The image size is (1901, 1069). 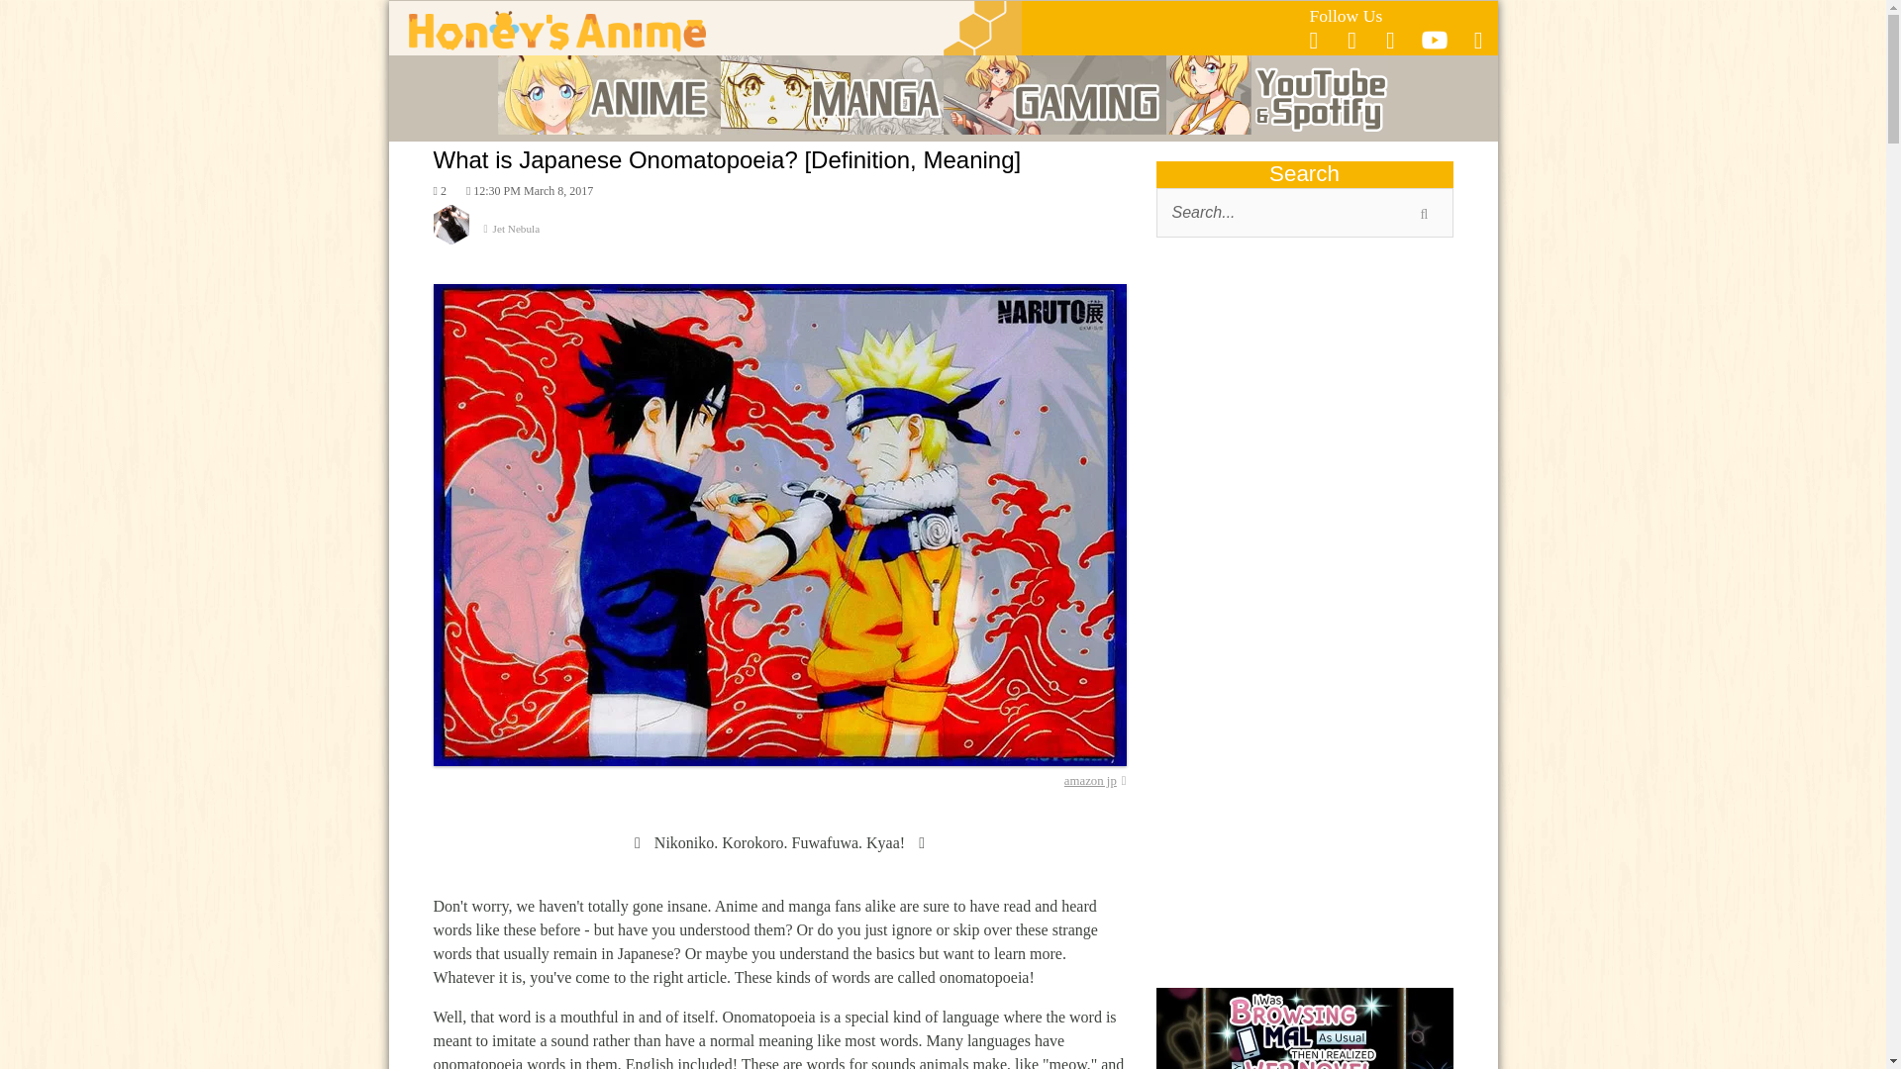 What do you see at coordinates (1305, 1027) in the screenshot?
I see `banner-honeyfeed-malcontest` at bounding box center [1305, 1027].